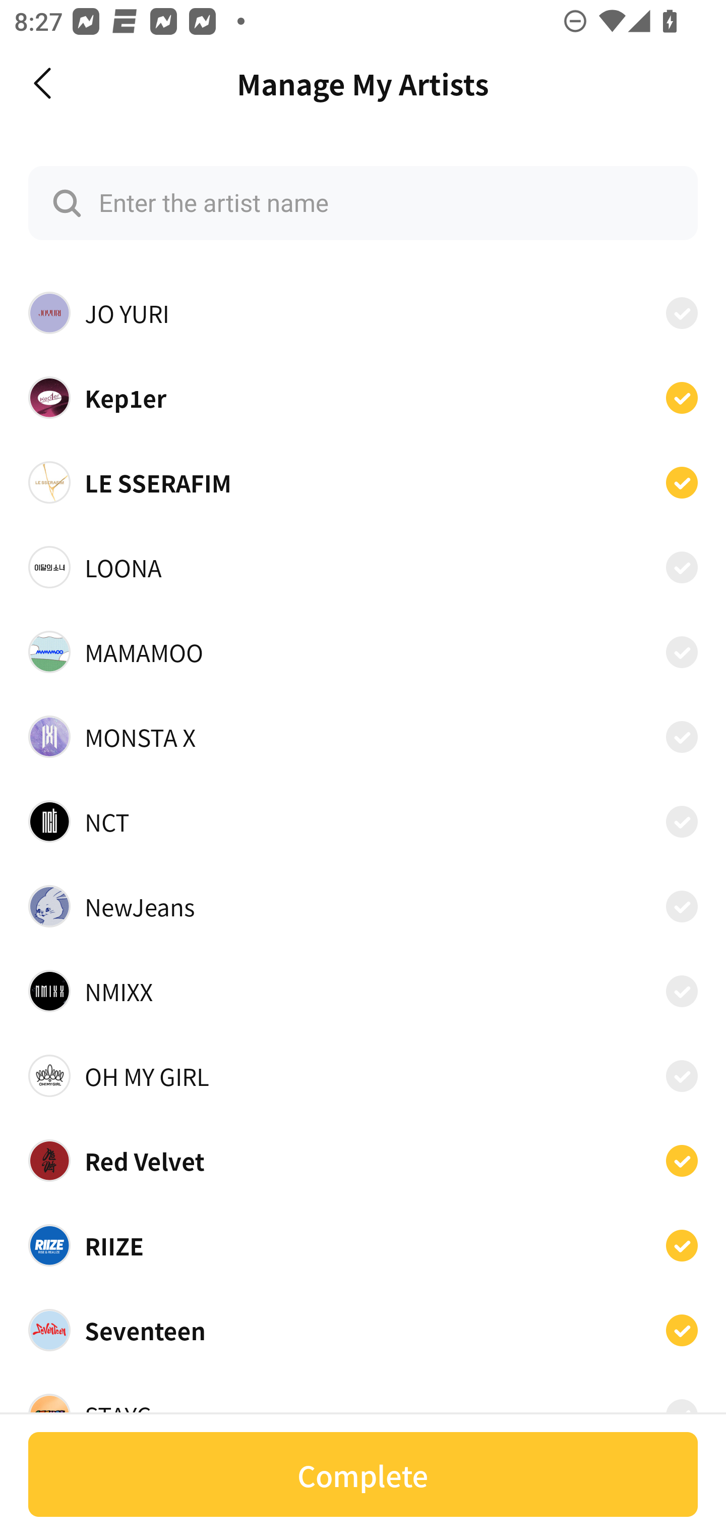  I want to click on MONSTA X, so click(363, 736).